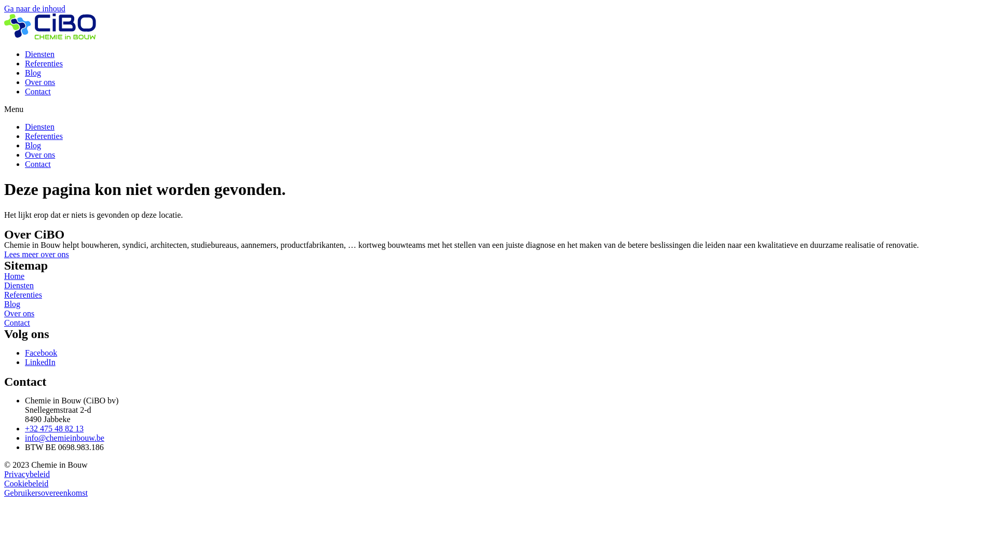  What do you see at coordinates (23, 295) in the screenshot?
I see `Referenties` at bounding box center [23, 295].